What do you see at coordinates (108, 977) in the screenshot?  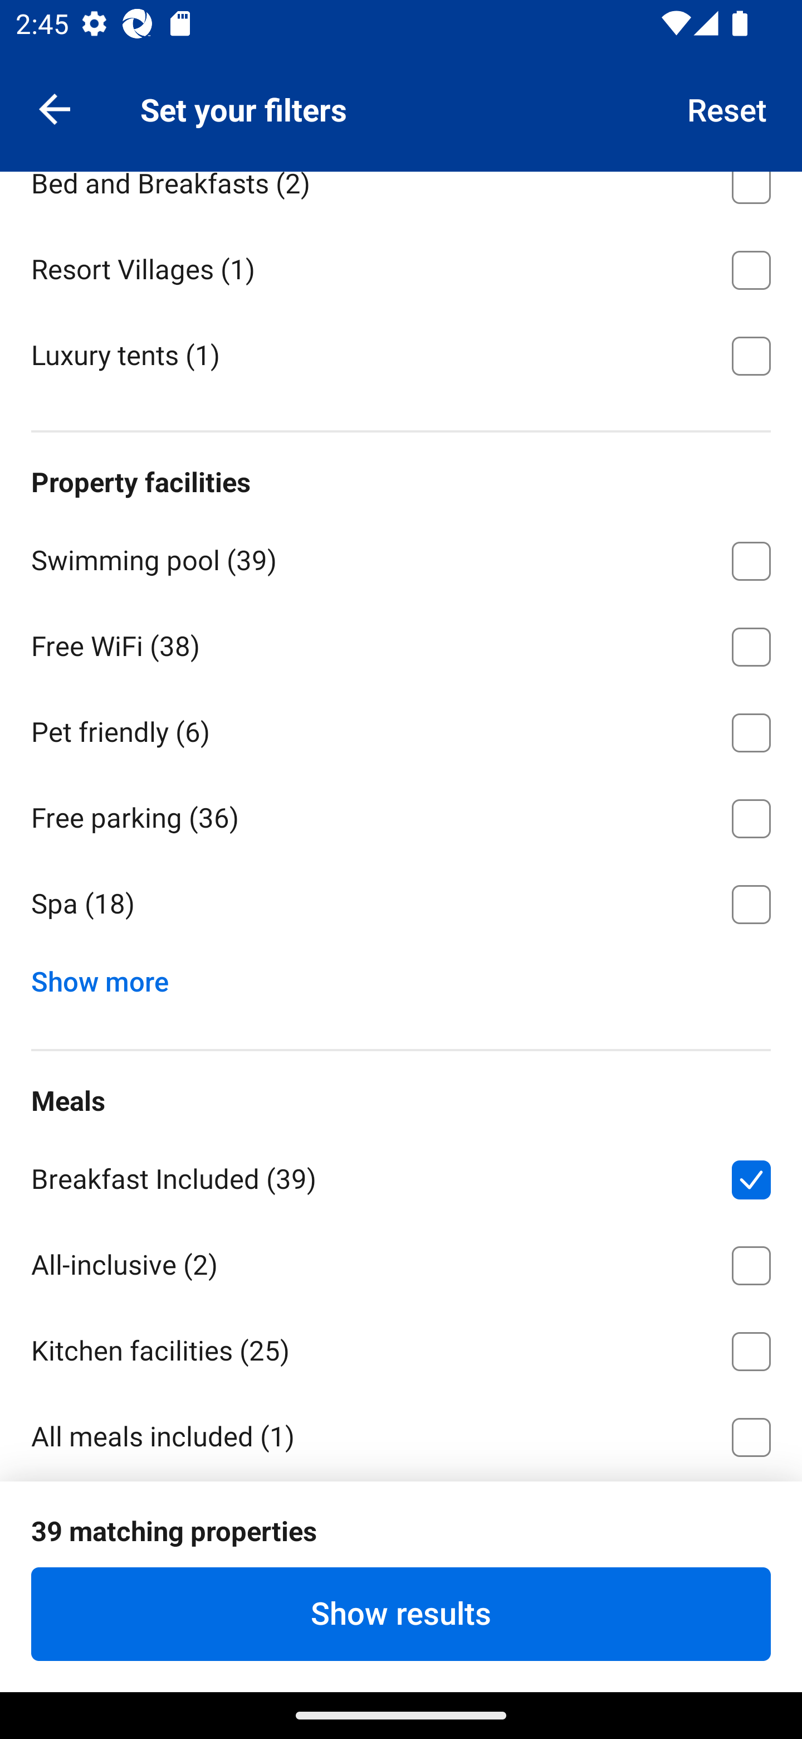 I see `Show more` at bounding box center [108, 977].